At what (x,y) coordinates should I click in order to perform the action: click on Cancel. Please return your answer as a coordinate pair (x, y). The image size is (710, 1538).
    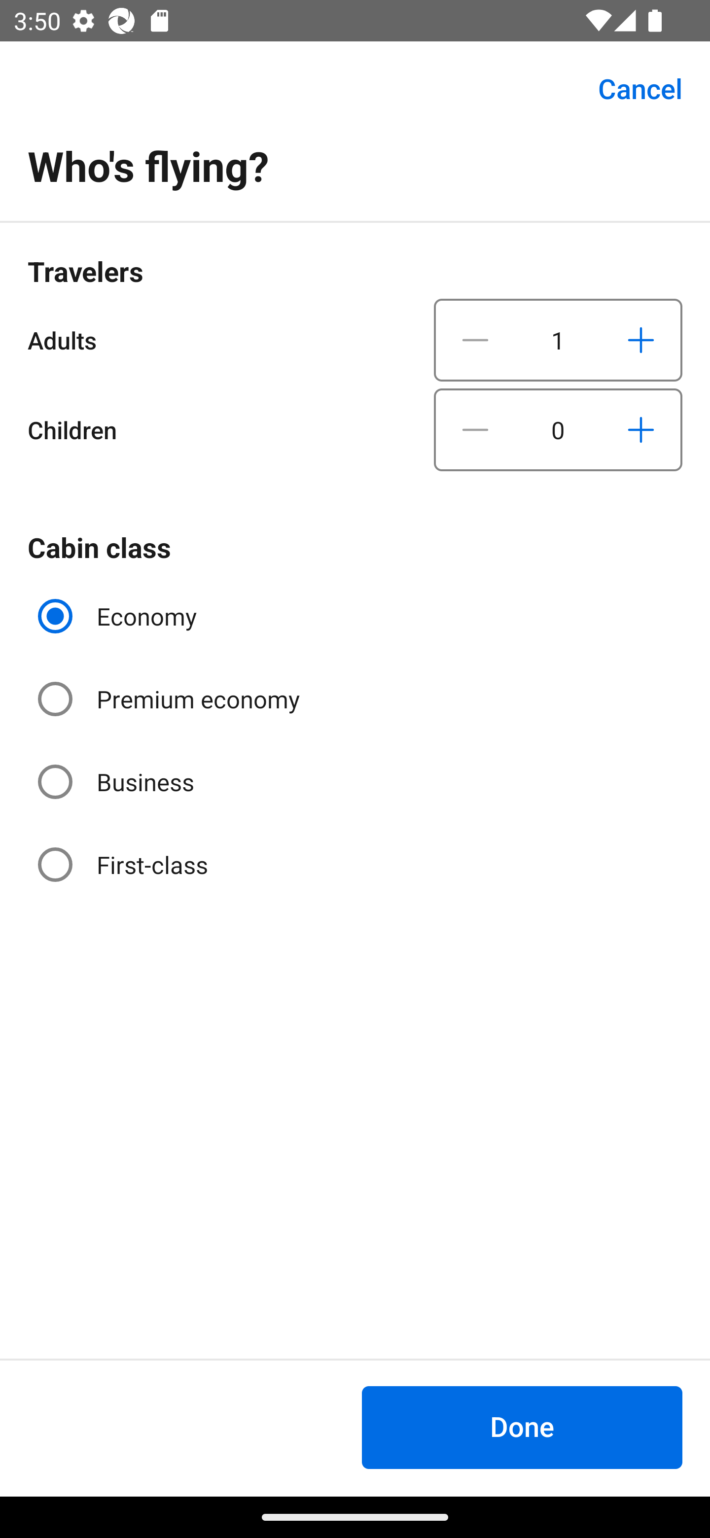
    Looking at the image, I should click on (629, 89).